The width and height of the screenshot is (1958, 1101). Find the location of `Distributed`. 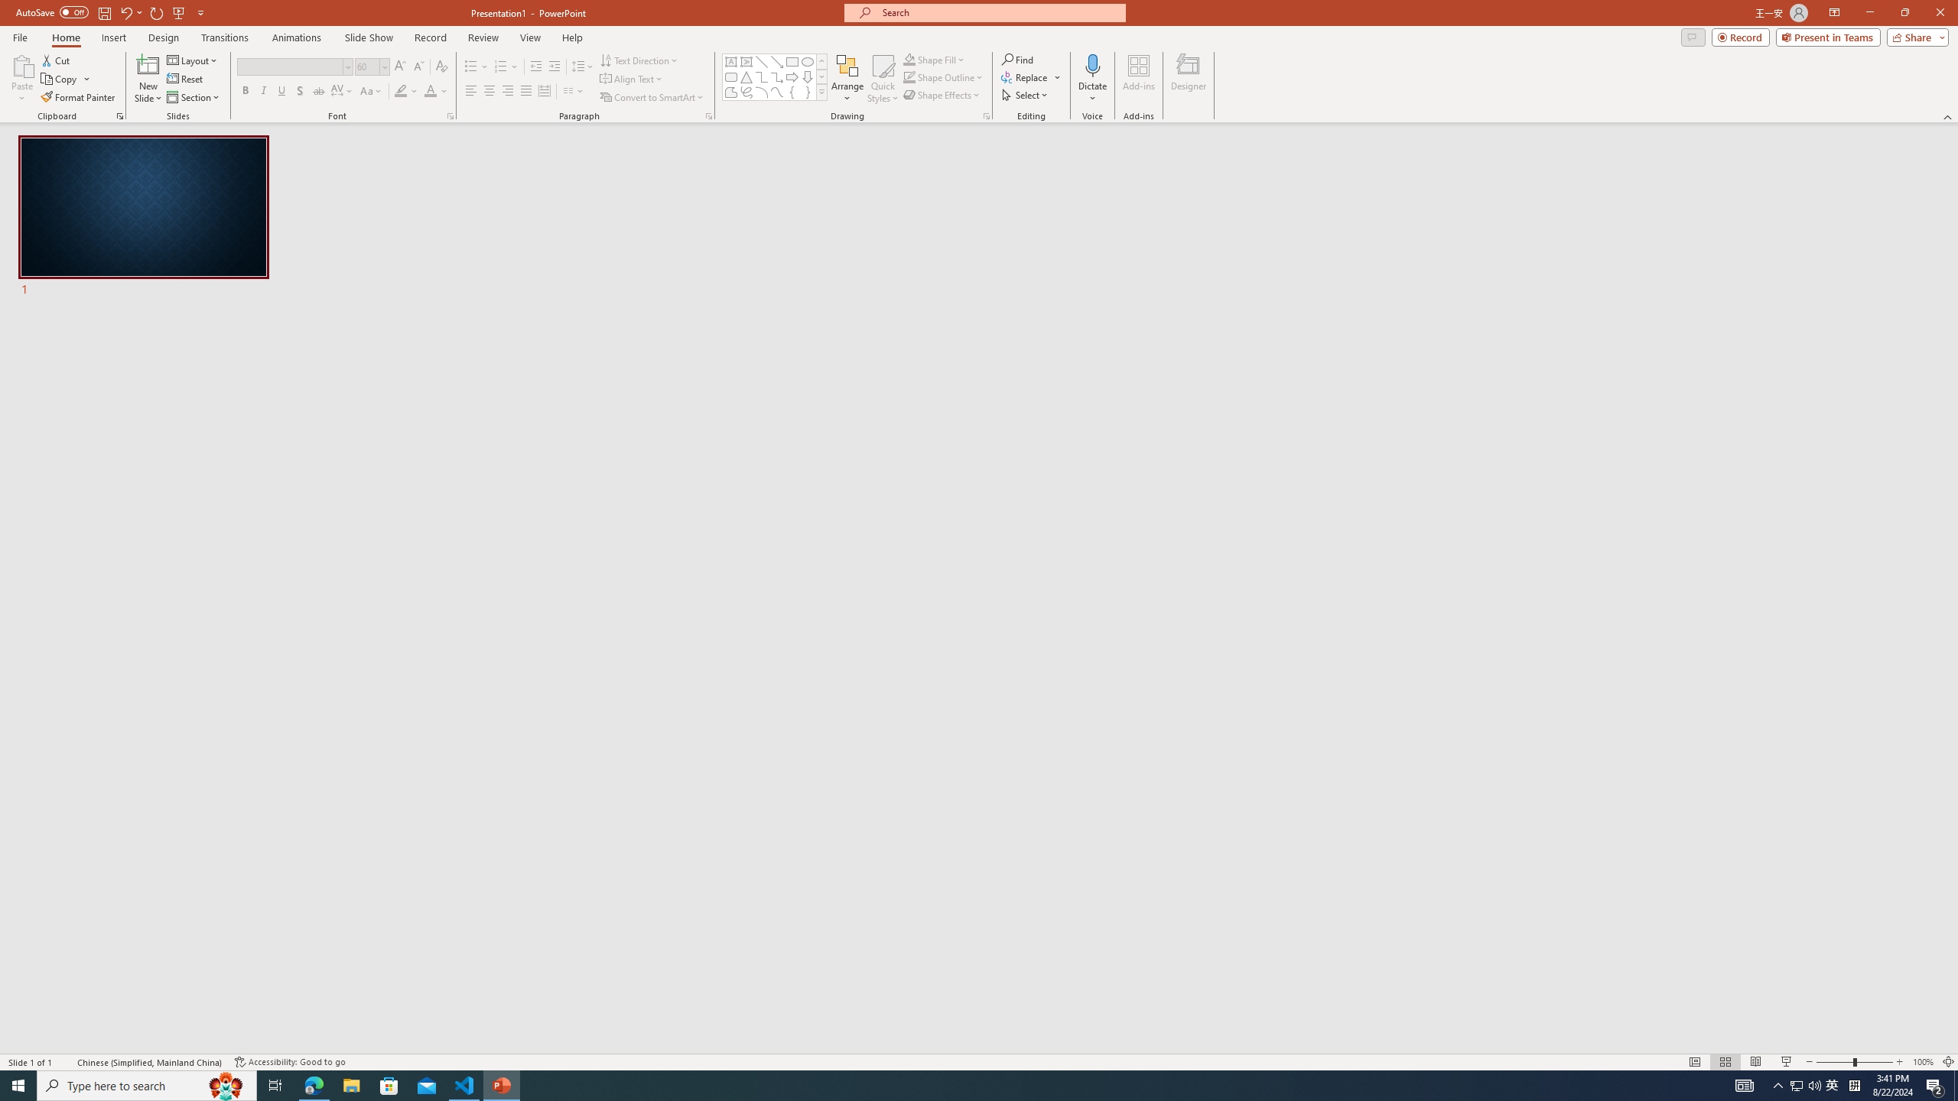

Distributed is located at coordinates (544, 92).